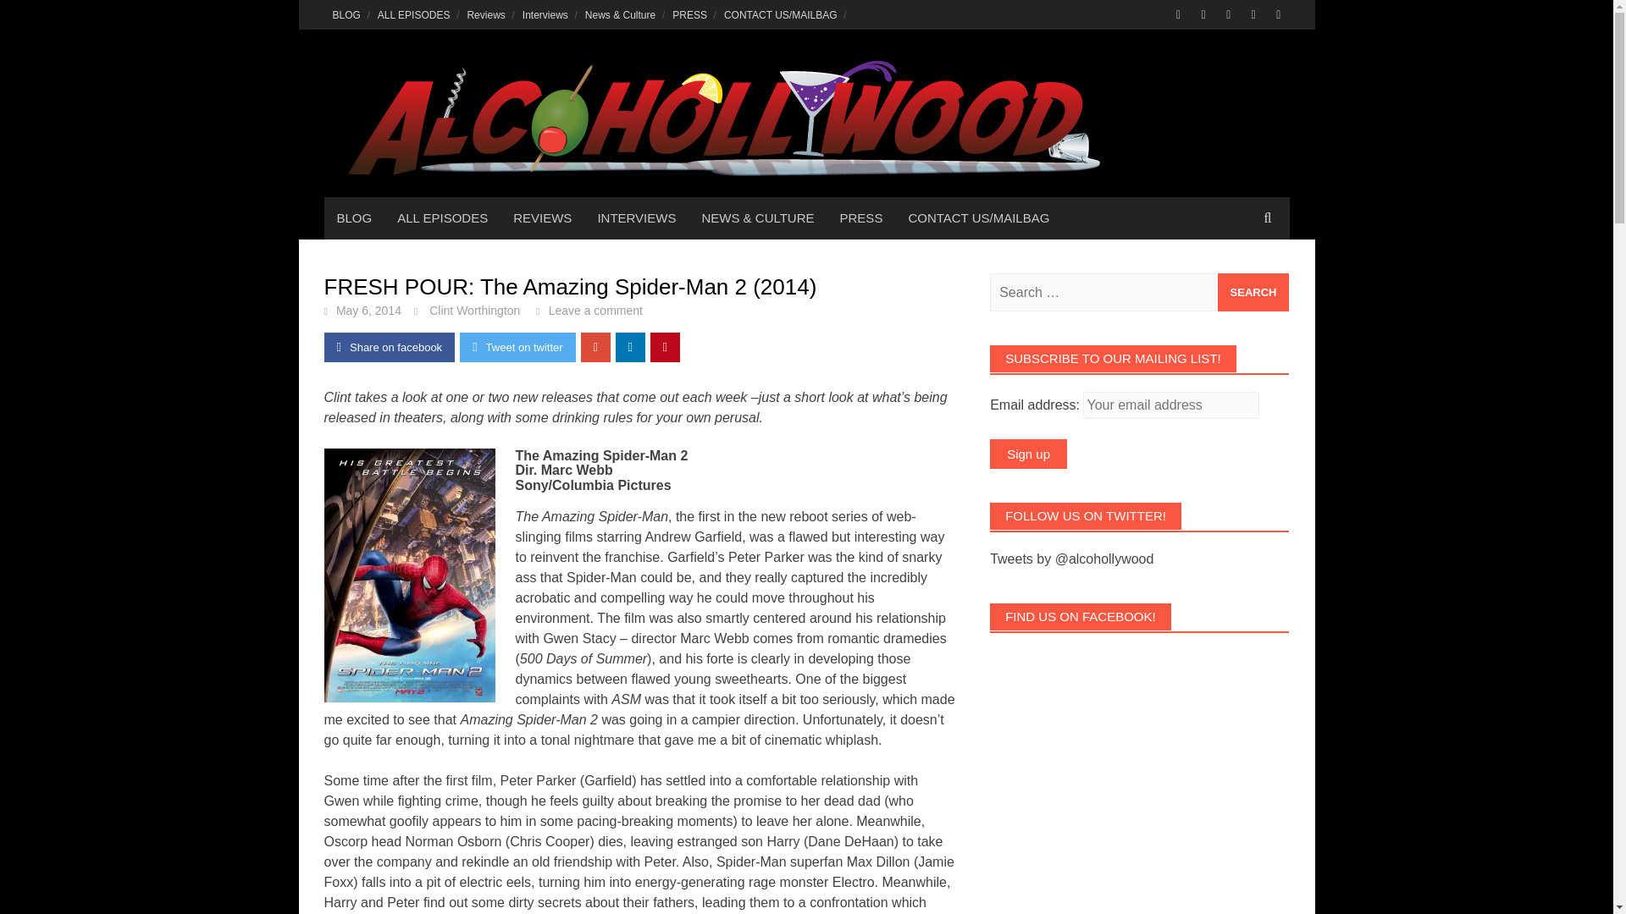  Describe the element at coordinates (486, 14) in the screenshot. I see `Reviews` at that location.